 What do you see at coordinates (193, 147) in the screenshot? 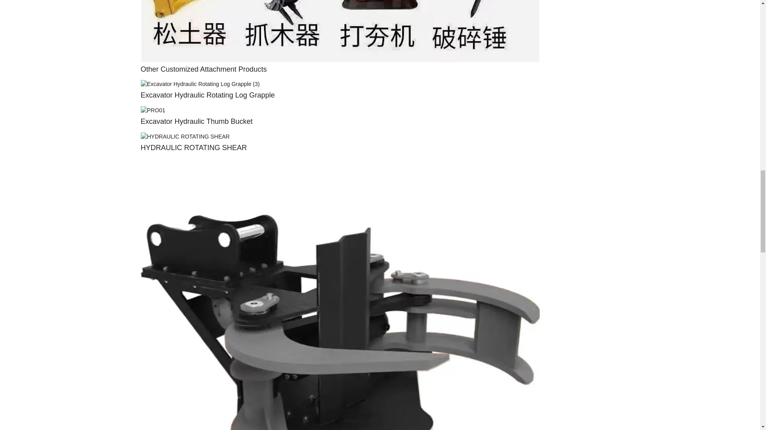
I see `HYDRAULIC ROTATING SHEAR ` at bounding box center [193, 147].